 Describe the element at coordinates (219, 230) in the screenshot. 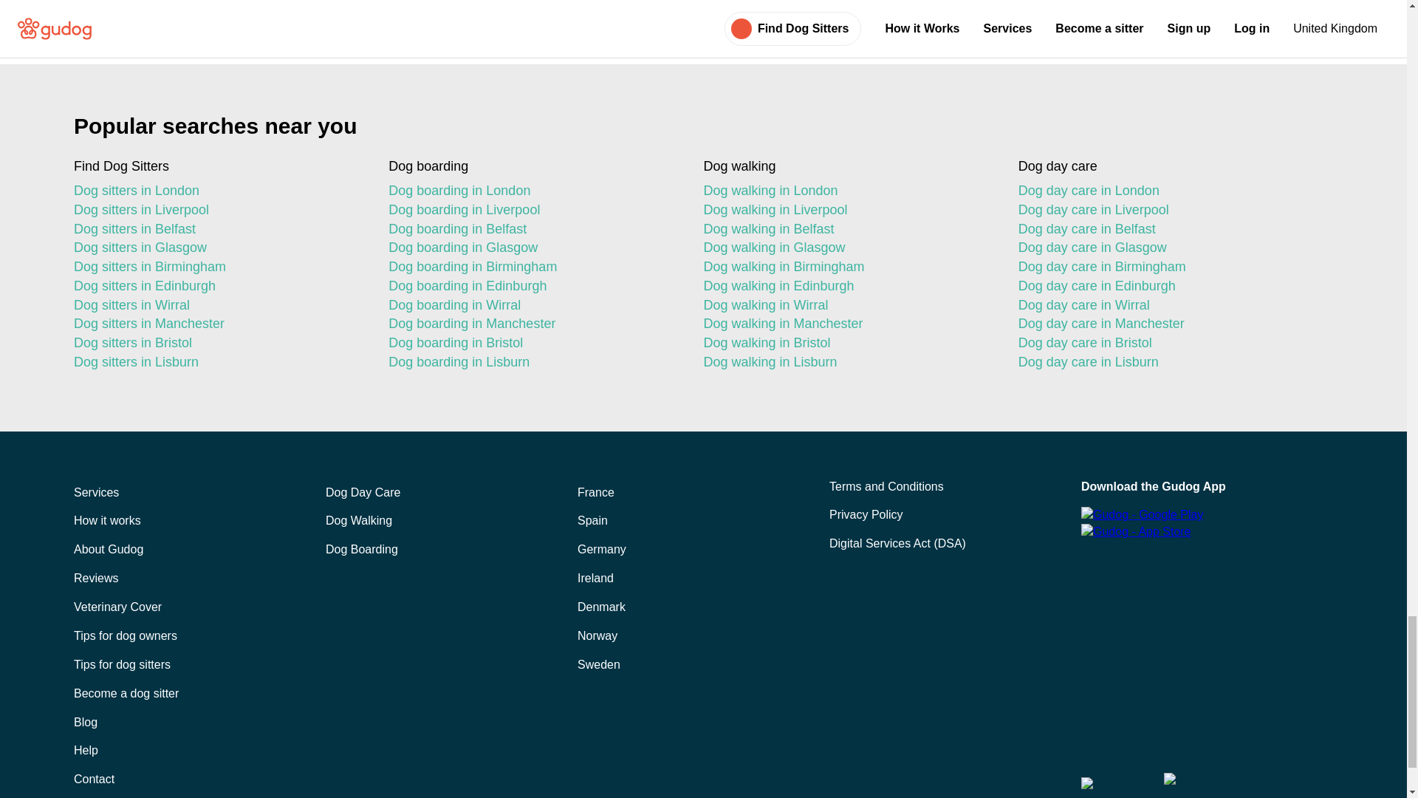

I see `Dog sitters in Belfast` at that location.